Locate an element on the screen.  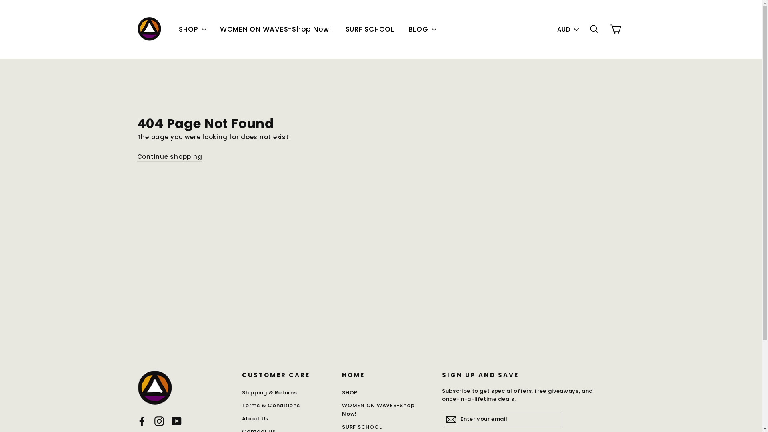
Facebook is located at coordinates (142, 421).